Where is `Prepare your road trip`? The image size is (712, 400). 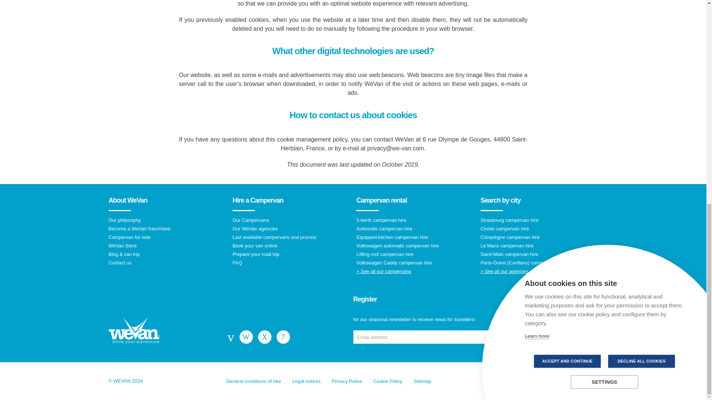
Prepare your road trip is located at coordinates (291, 254).